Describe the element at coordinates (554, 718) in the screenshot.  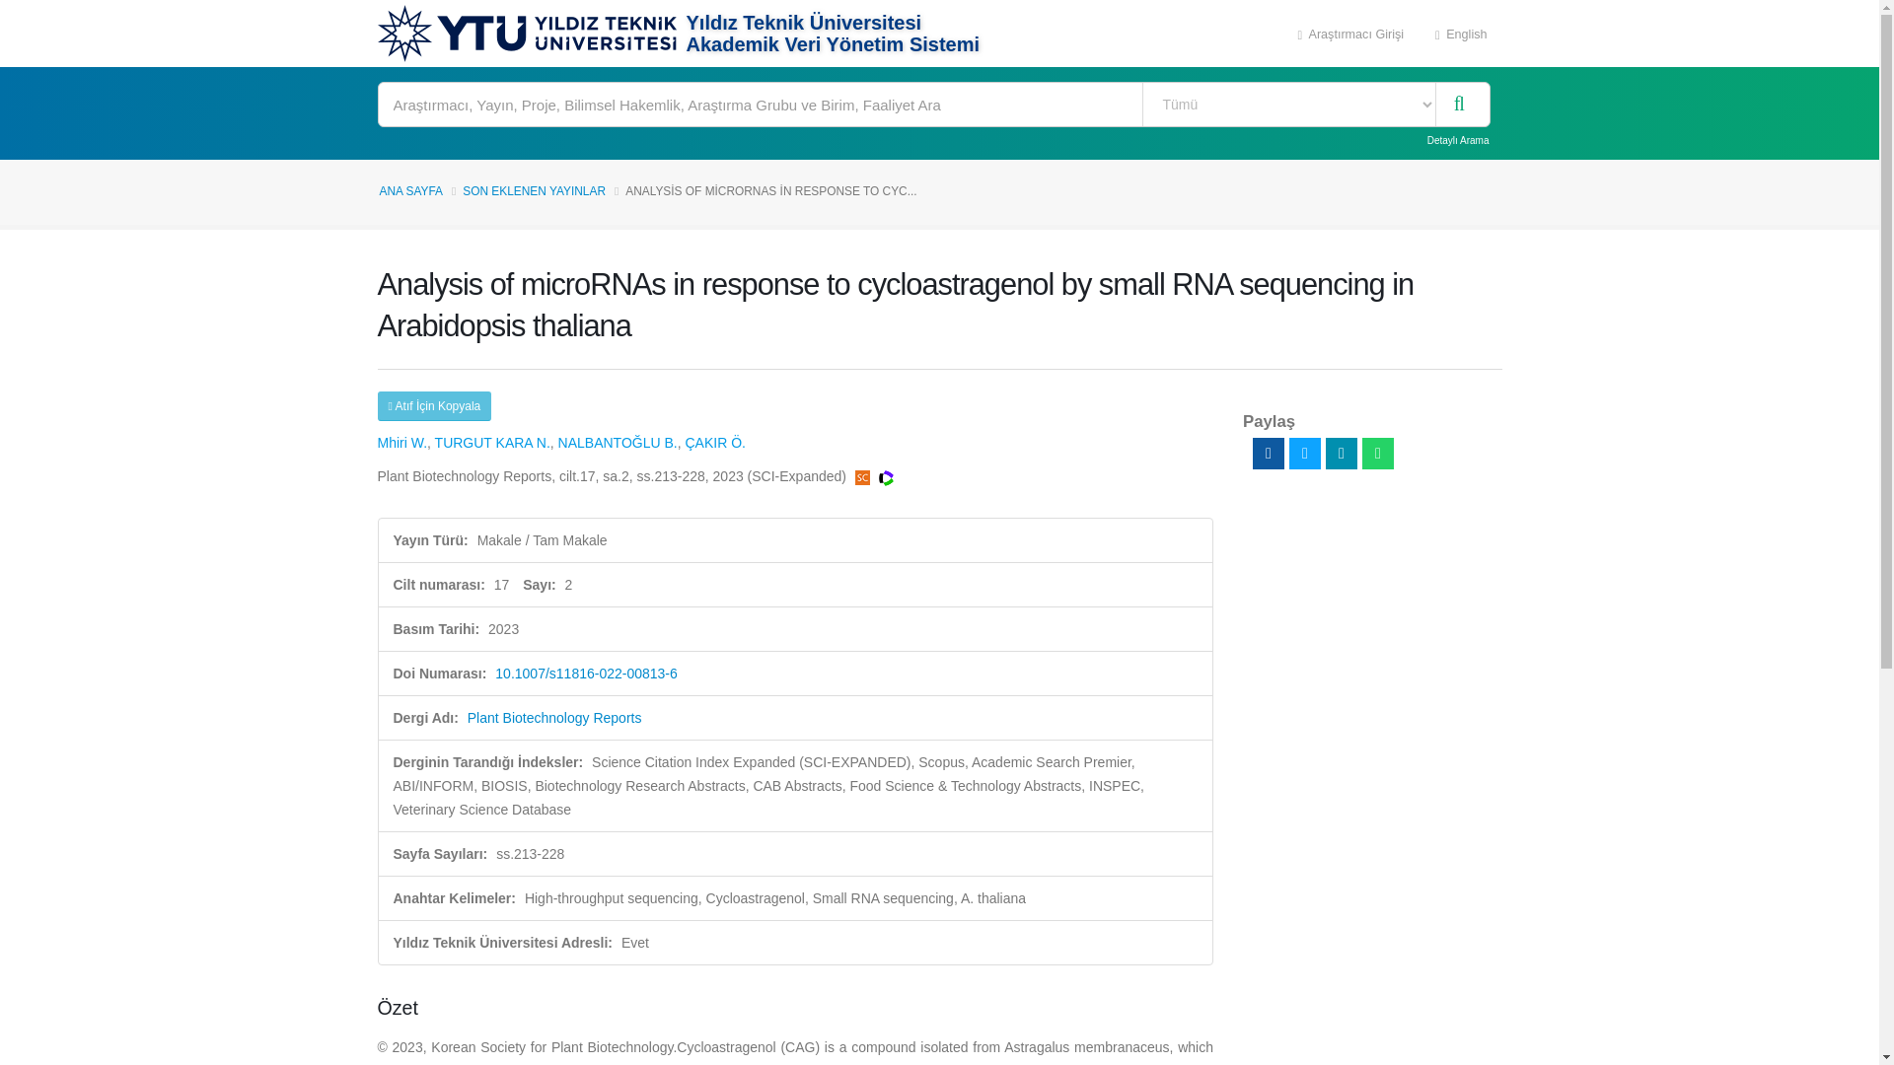
I see `Plant Biotechnology Reports` at that location.